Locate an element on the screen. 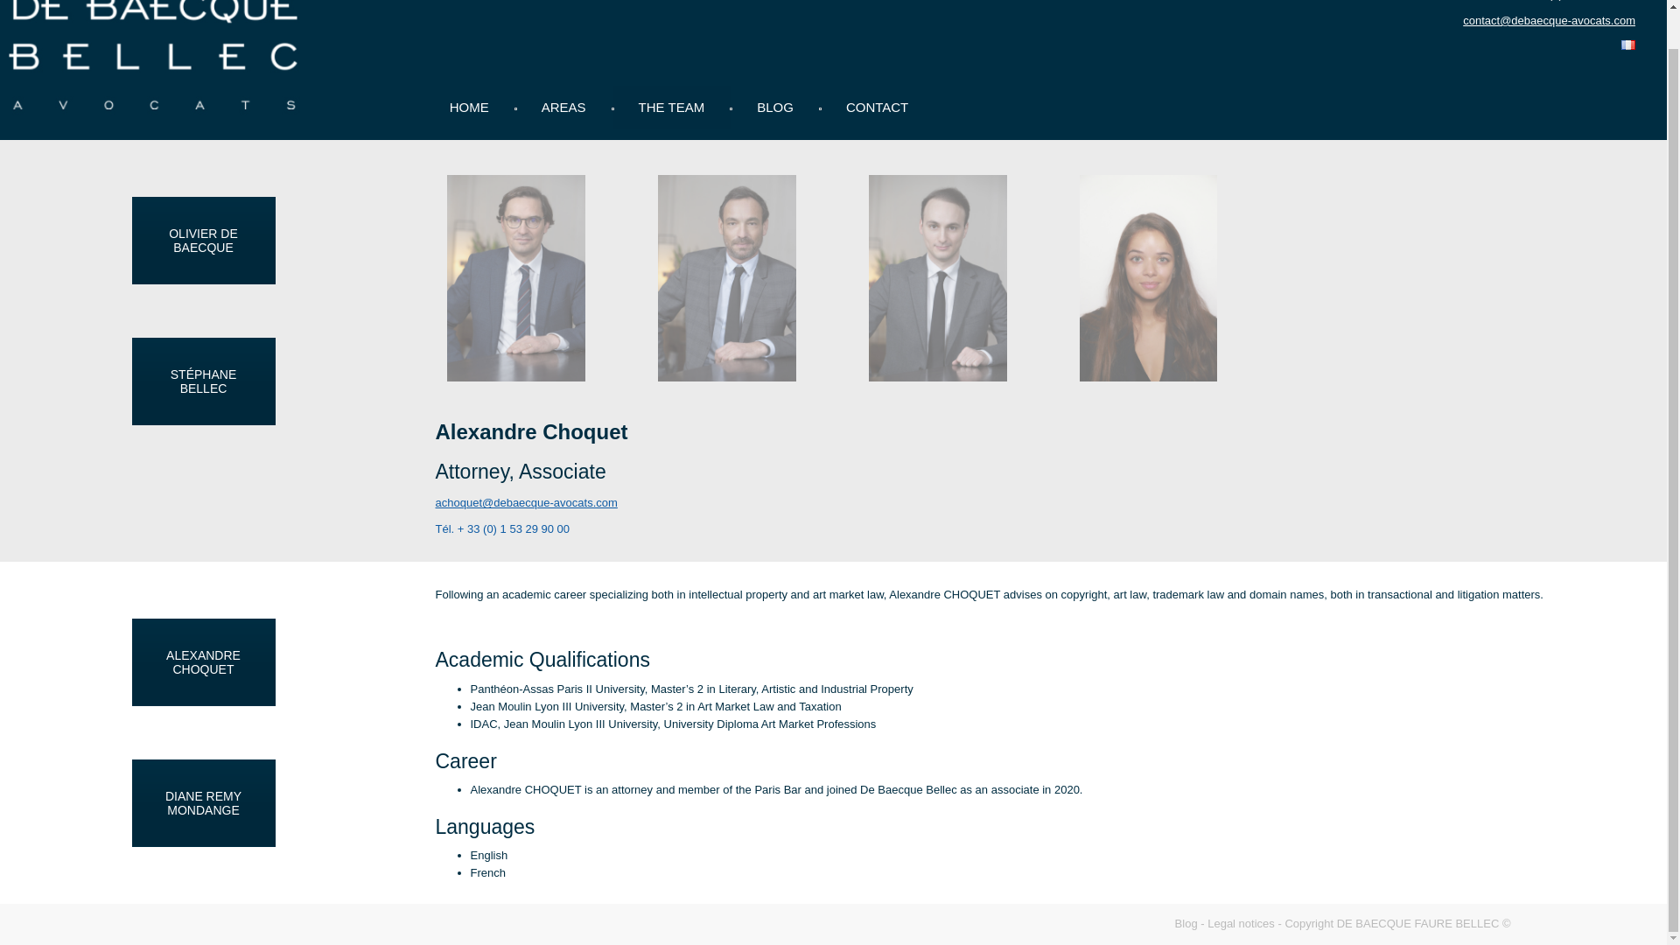  CONTACT is located at coordinates (877, 107).